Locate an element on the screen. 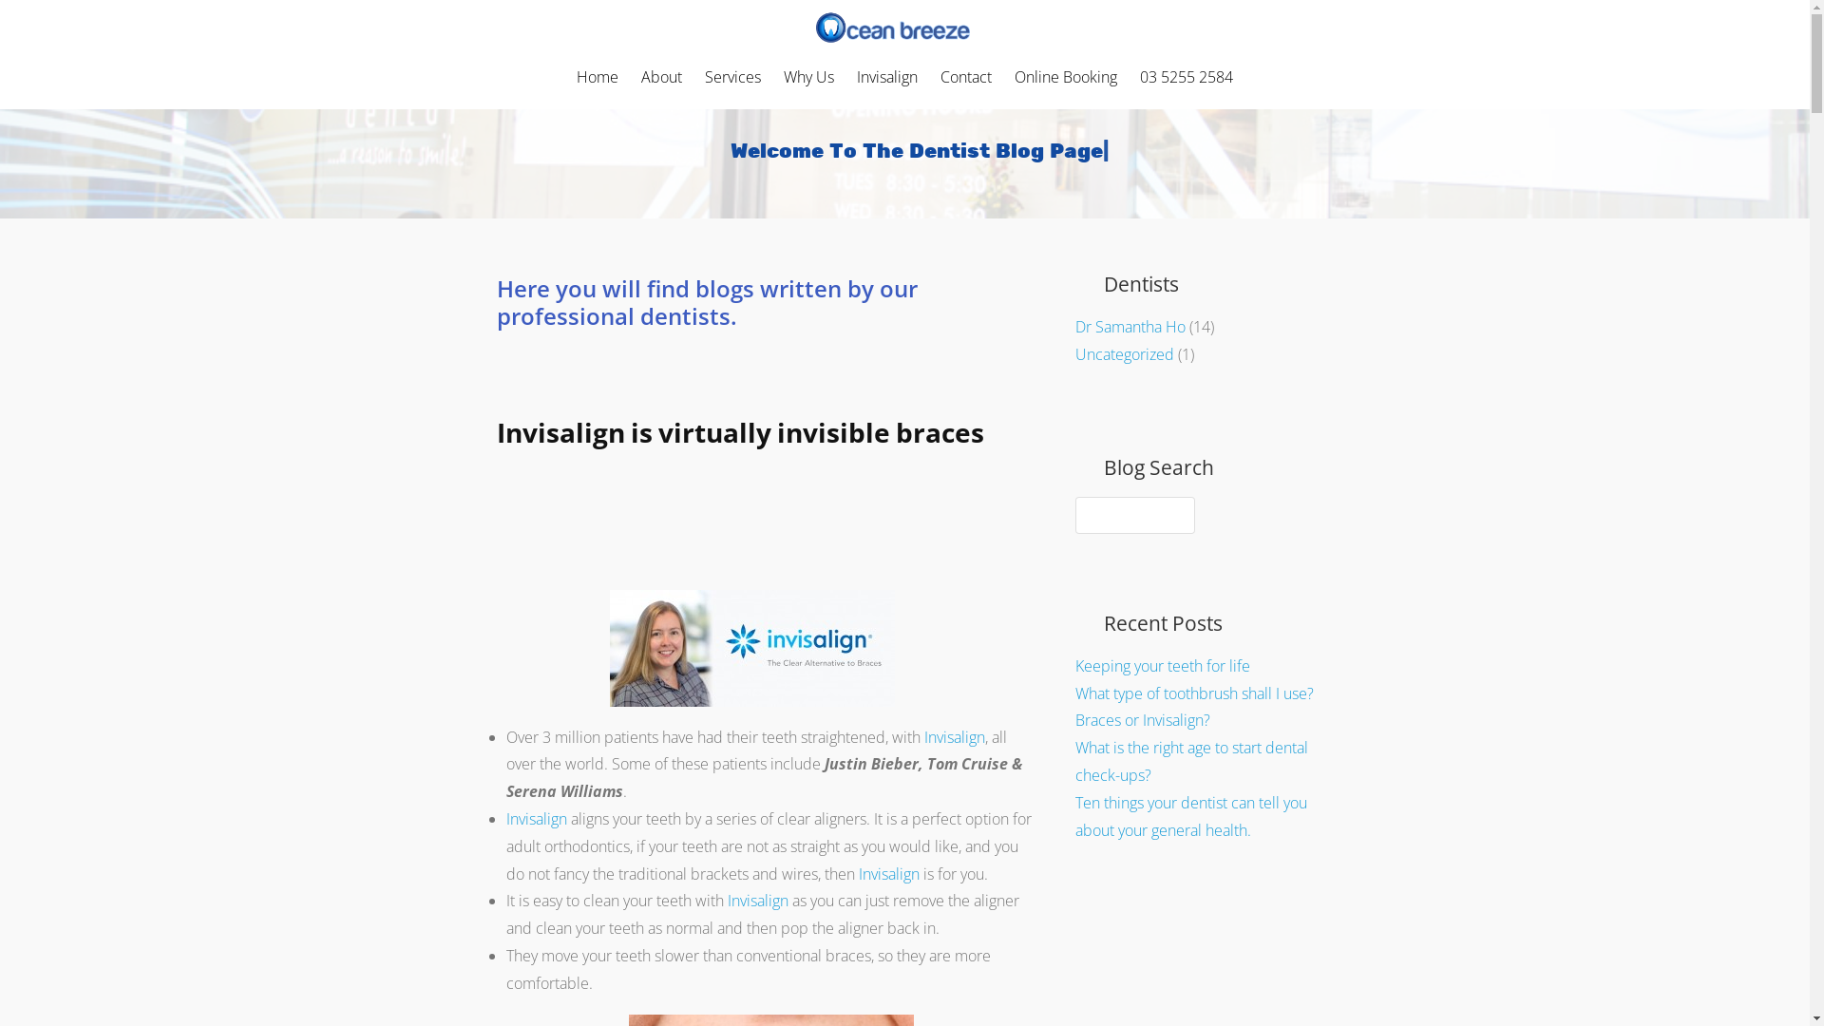  Invisalign is located at coordinates (760, 901).